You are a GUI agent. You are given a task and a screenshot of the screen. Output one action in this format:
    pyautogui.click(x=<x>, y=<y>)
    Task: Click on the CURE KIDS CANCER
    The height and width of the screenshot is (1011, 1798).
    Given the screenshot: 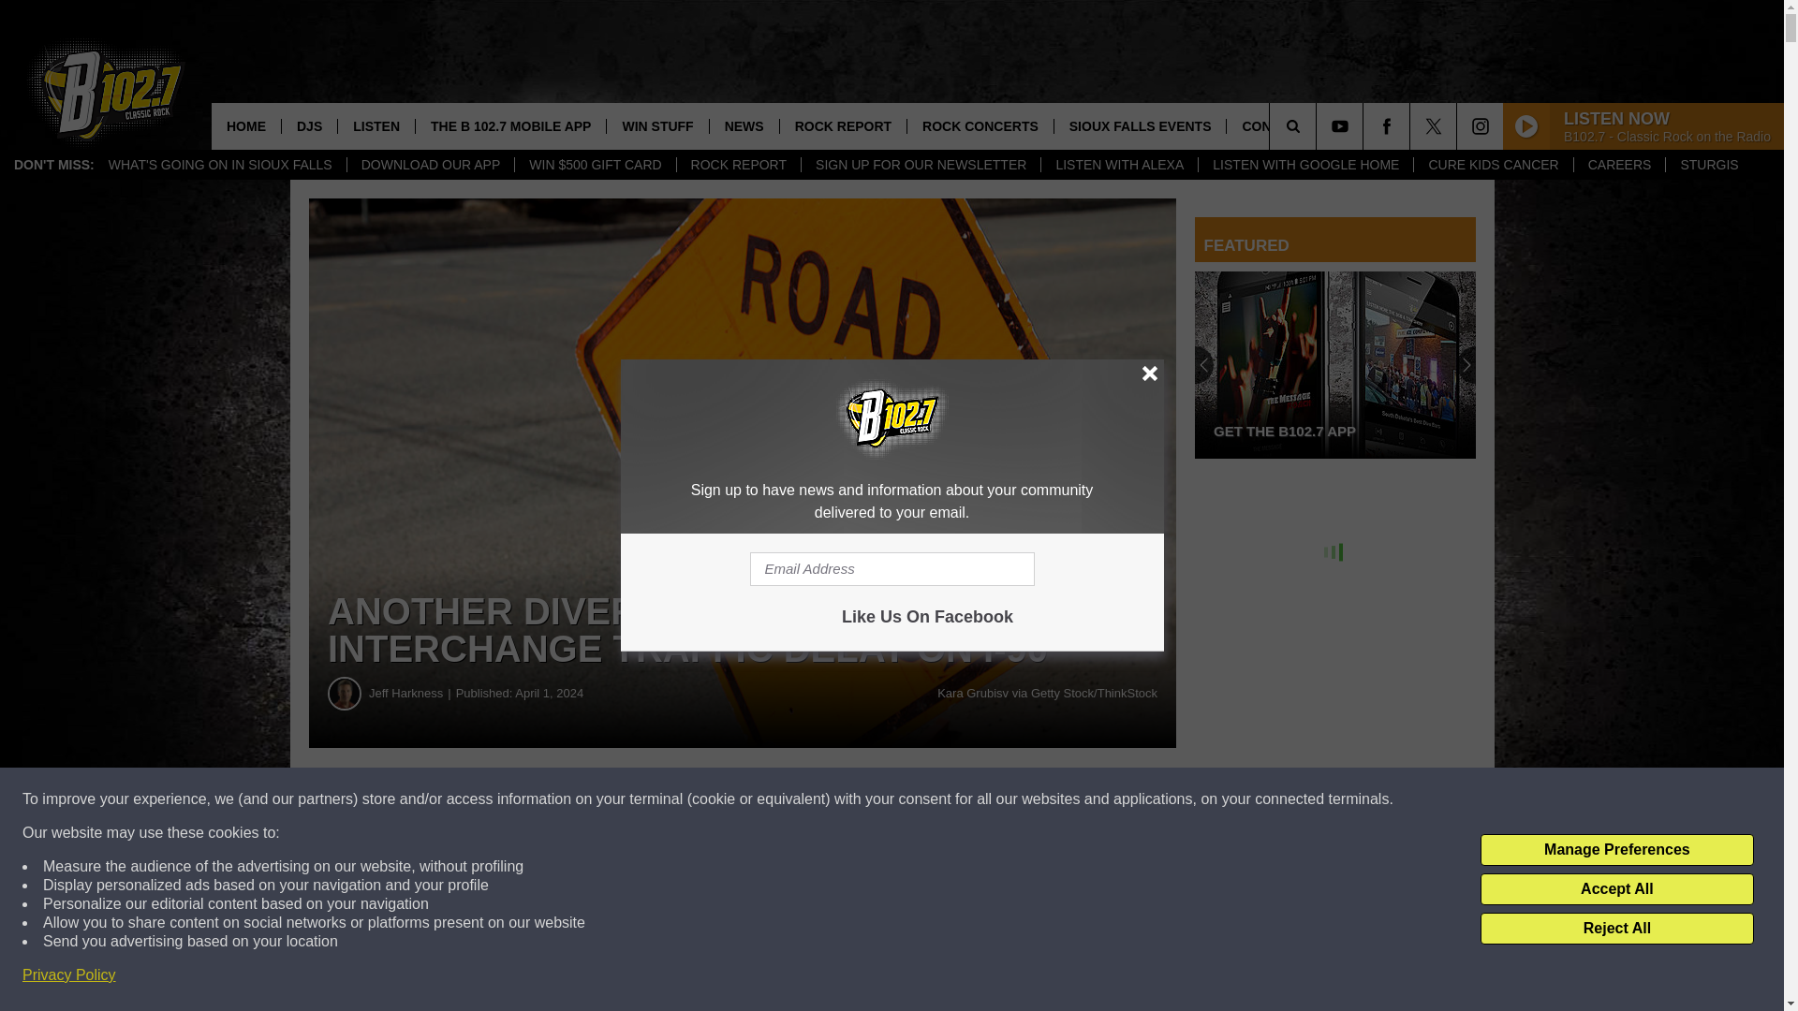 What is the action you would take?
    pyautogui.click(x=1493, y=165)
    